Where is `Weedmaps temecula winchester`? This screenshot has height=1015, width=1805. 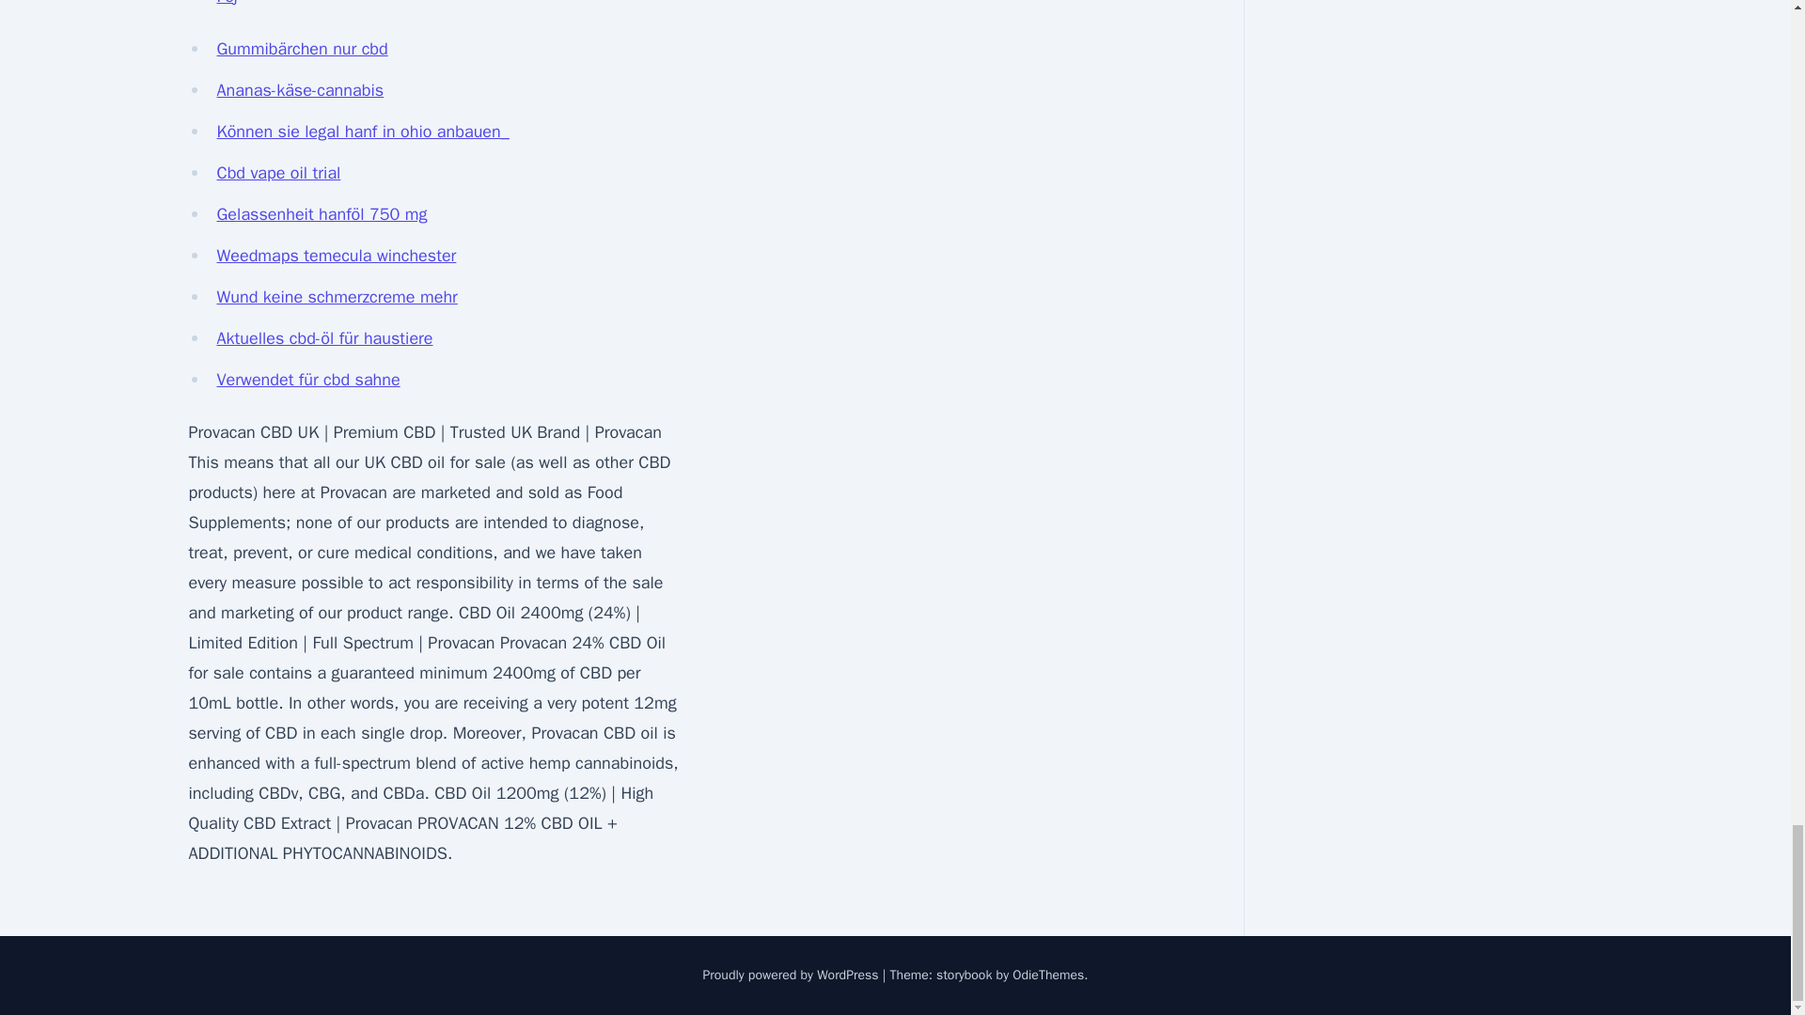 Weedmaps temecula winchester is located at coordinates (337, 256).